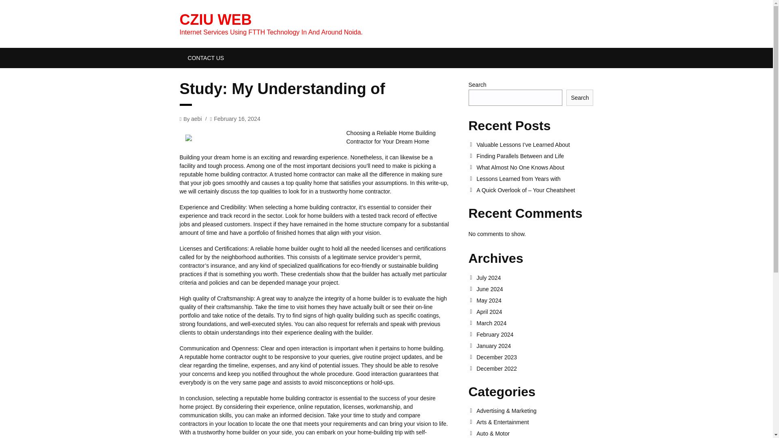 This screenshot has width=779, height=438. Describe the element at coordinates (534, 301) in the screenshot. I see `May 2024` at that location.